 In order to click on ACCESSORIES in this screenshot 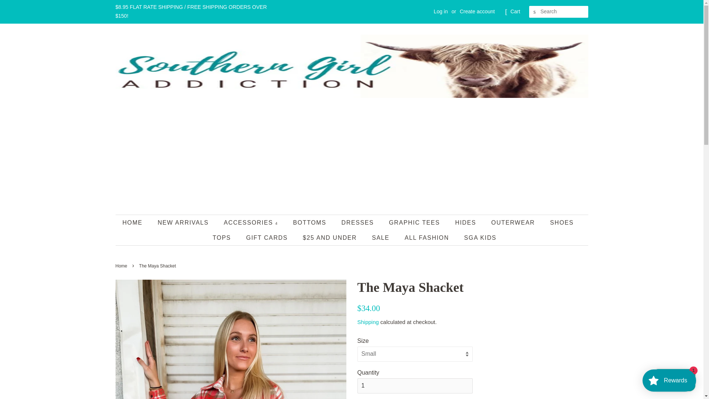, I will do `click(251, 222)`.